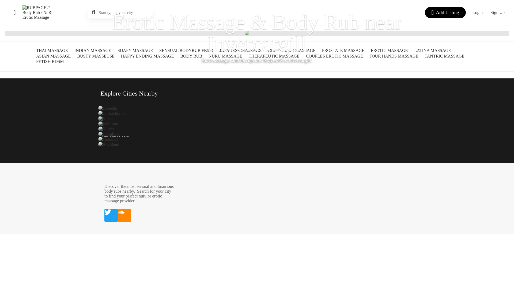  What do you see at coordinates (257, 43) in the screenshot?
I see `Invercargill` at bounding box center [257, 43].